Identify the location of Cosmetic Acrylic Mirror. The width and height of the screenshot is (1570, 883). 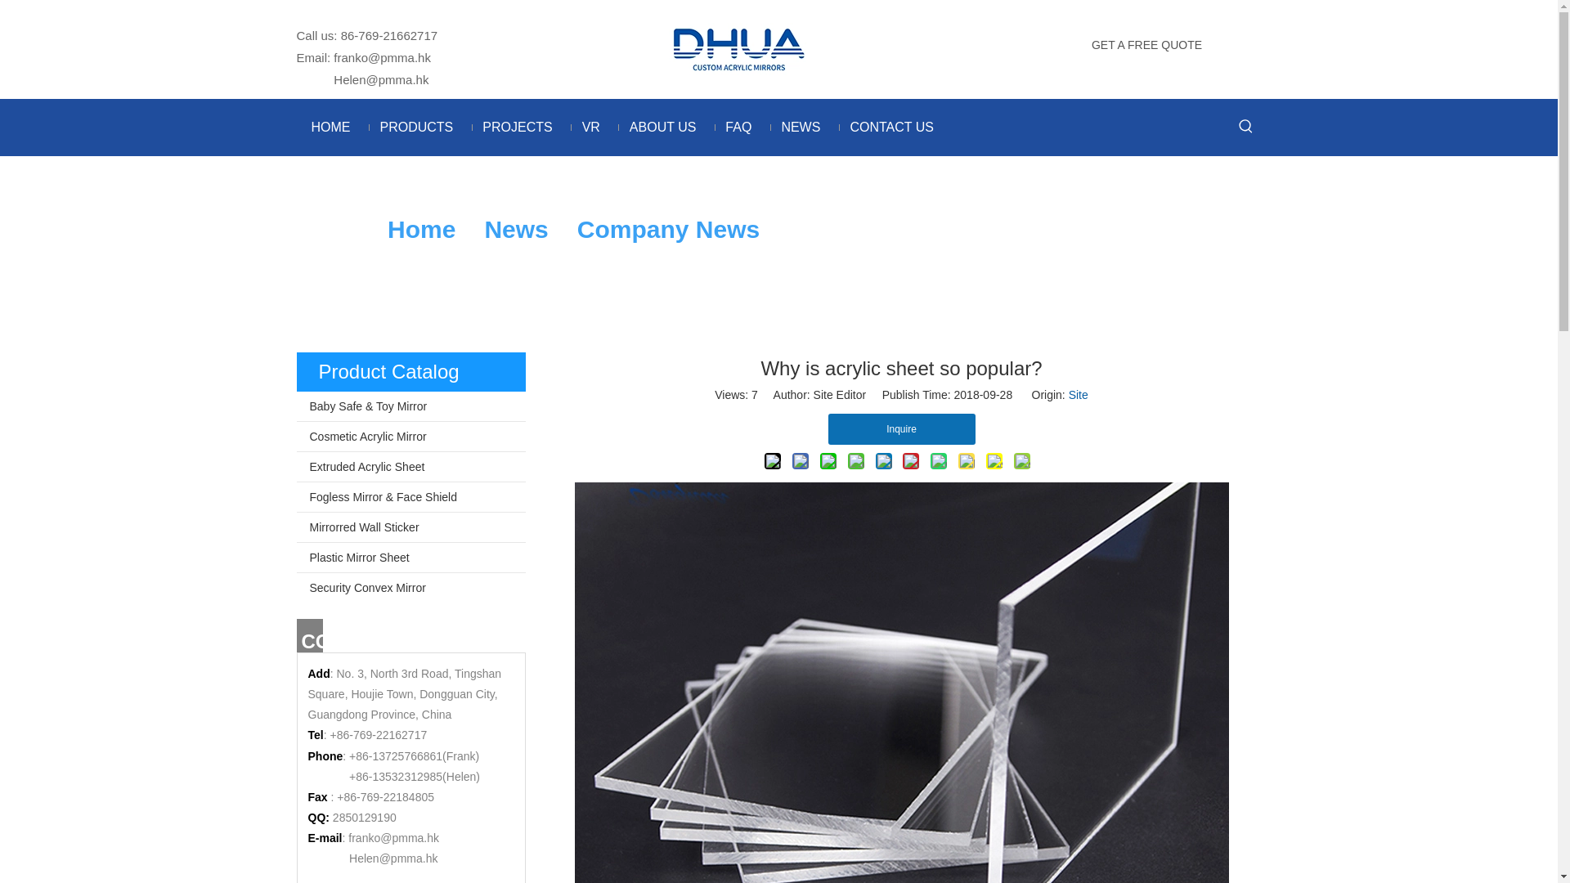
(410, 437).